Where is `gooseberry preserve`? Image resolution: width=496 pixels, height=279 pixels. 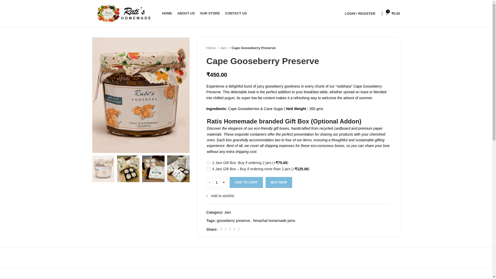
gooseberry preserve is located at coordinates (233, 220).